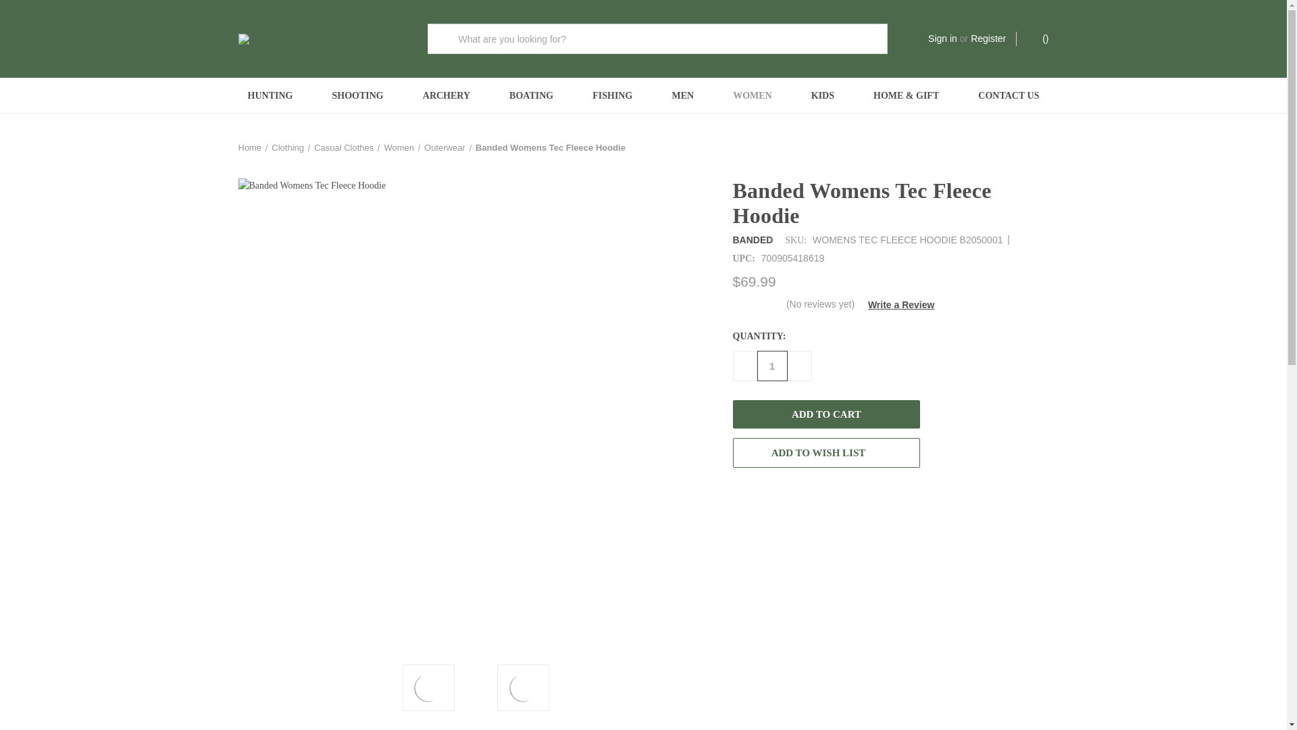  Describe the element at coordinates (771, 366) in the screenshot. I see `1` at that location.